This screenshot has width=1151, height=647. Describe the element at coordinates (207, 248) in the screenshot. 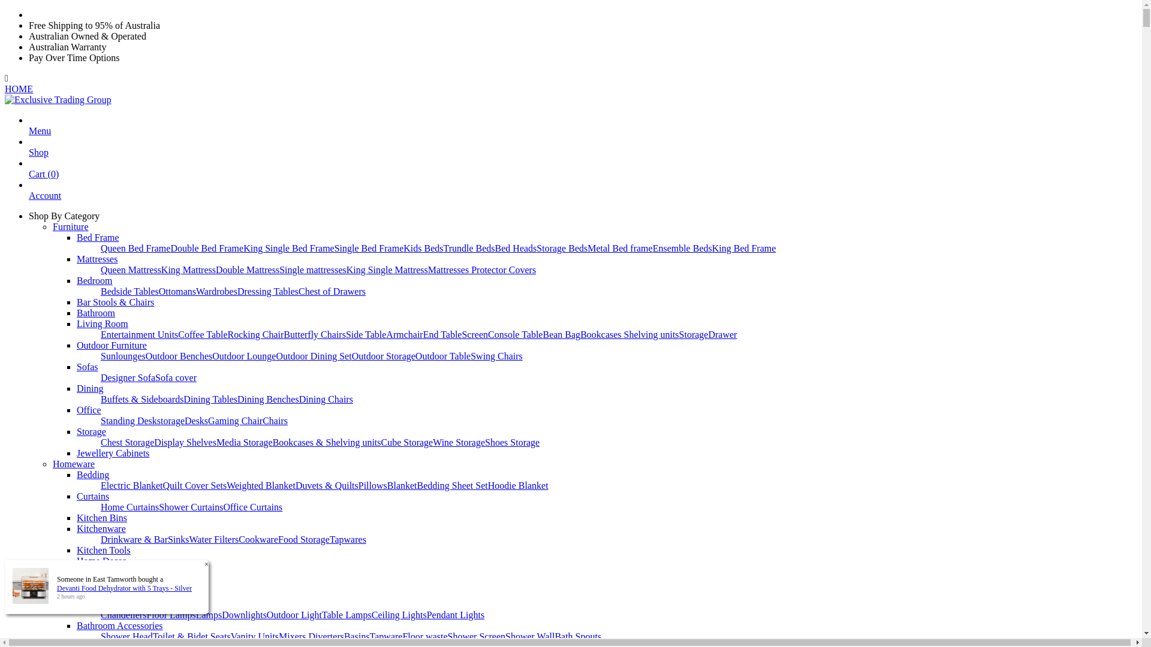

I see `Double Bed Frame` at that location.